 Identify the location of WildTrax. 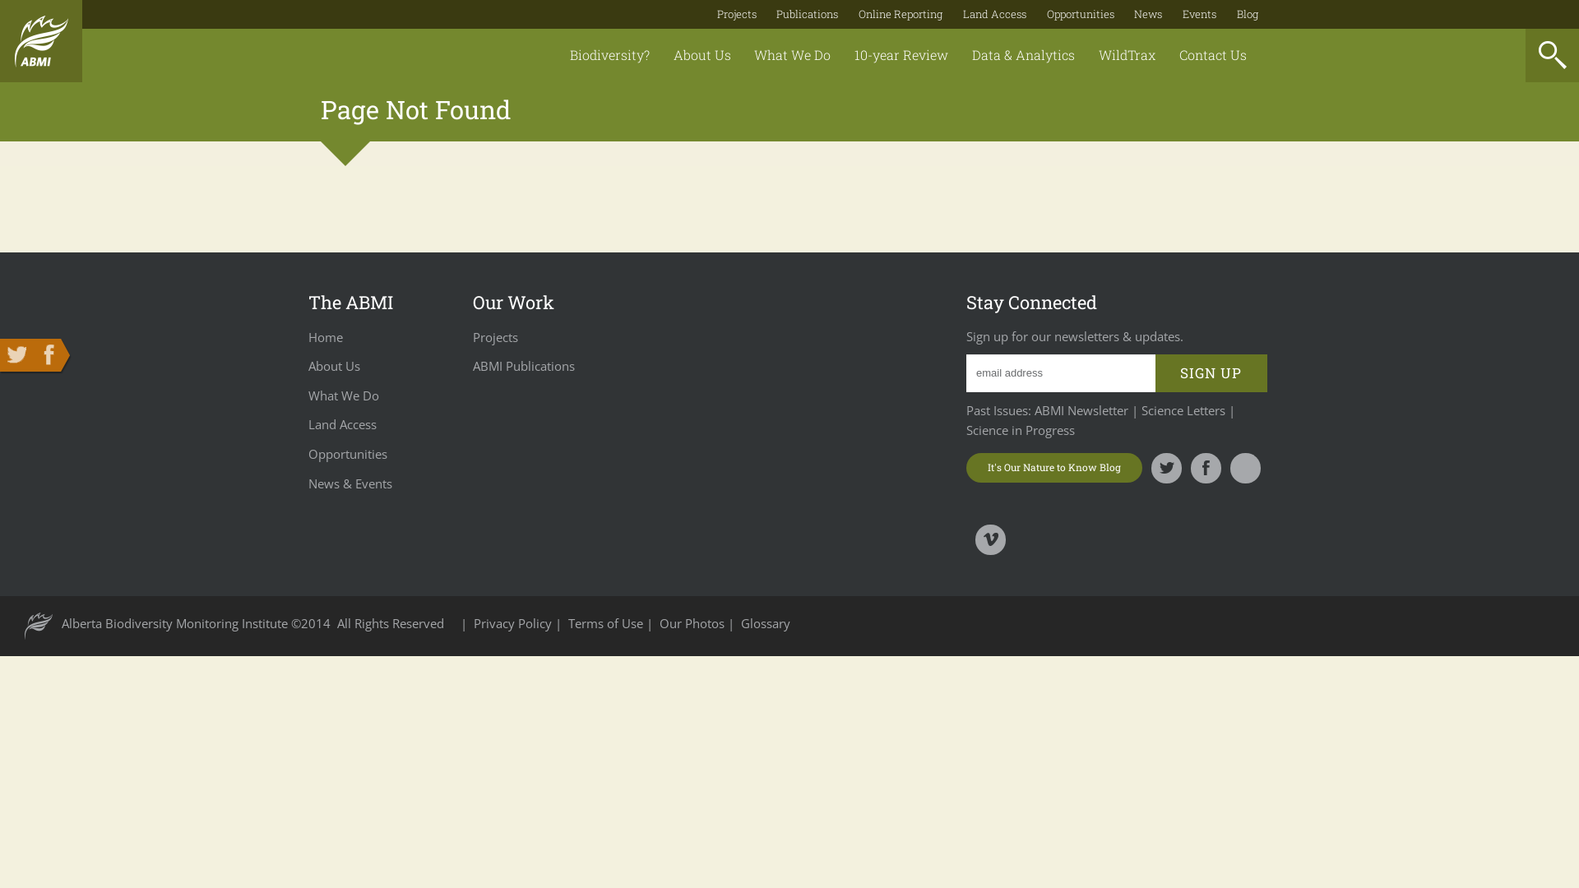
(1127, 56).